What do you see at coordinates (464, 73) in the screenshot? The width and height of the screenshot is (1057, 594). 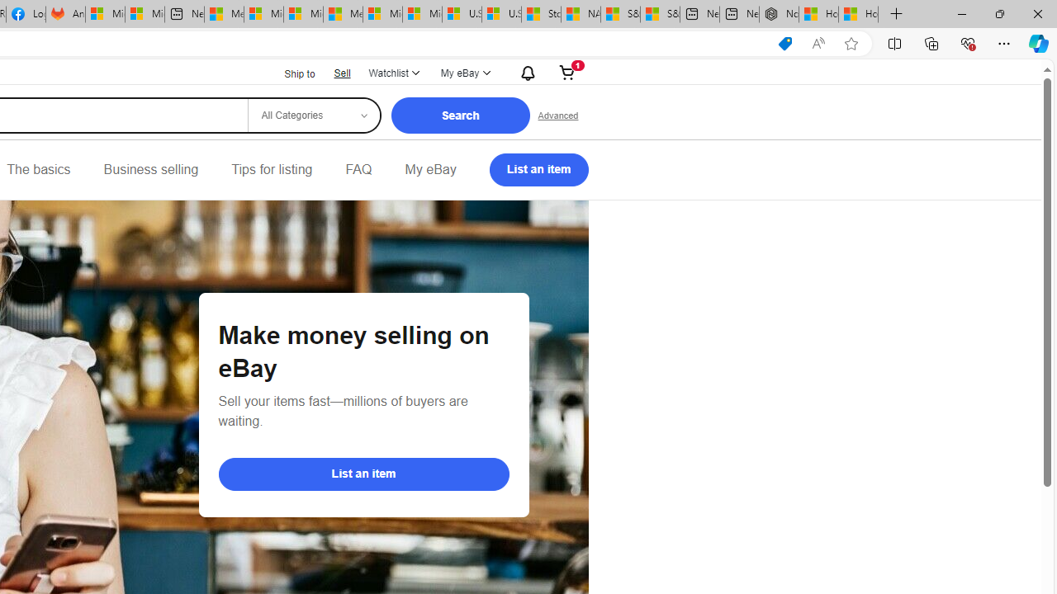 I see `My eBayExpand My eBay` at bounding box center [464, 73].